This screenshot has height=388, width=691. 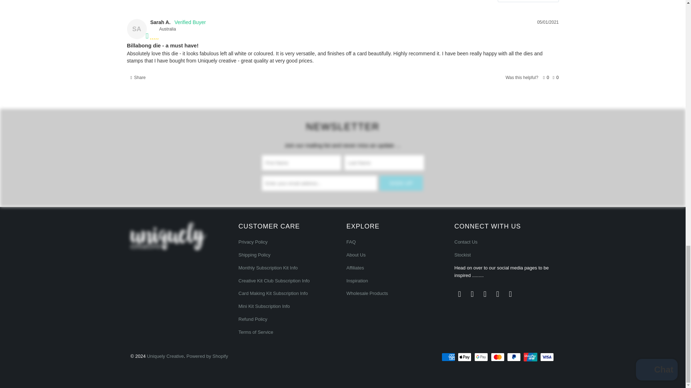 What do you see at coordinates (401, 183) in the screenshot?
I see `Sign Up` at bounding box center [401, 183].